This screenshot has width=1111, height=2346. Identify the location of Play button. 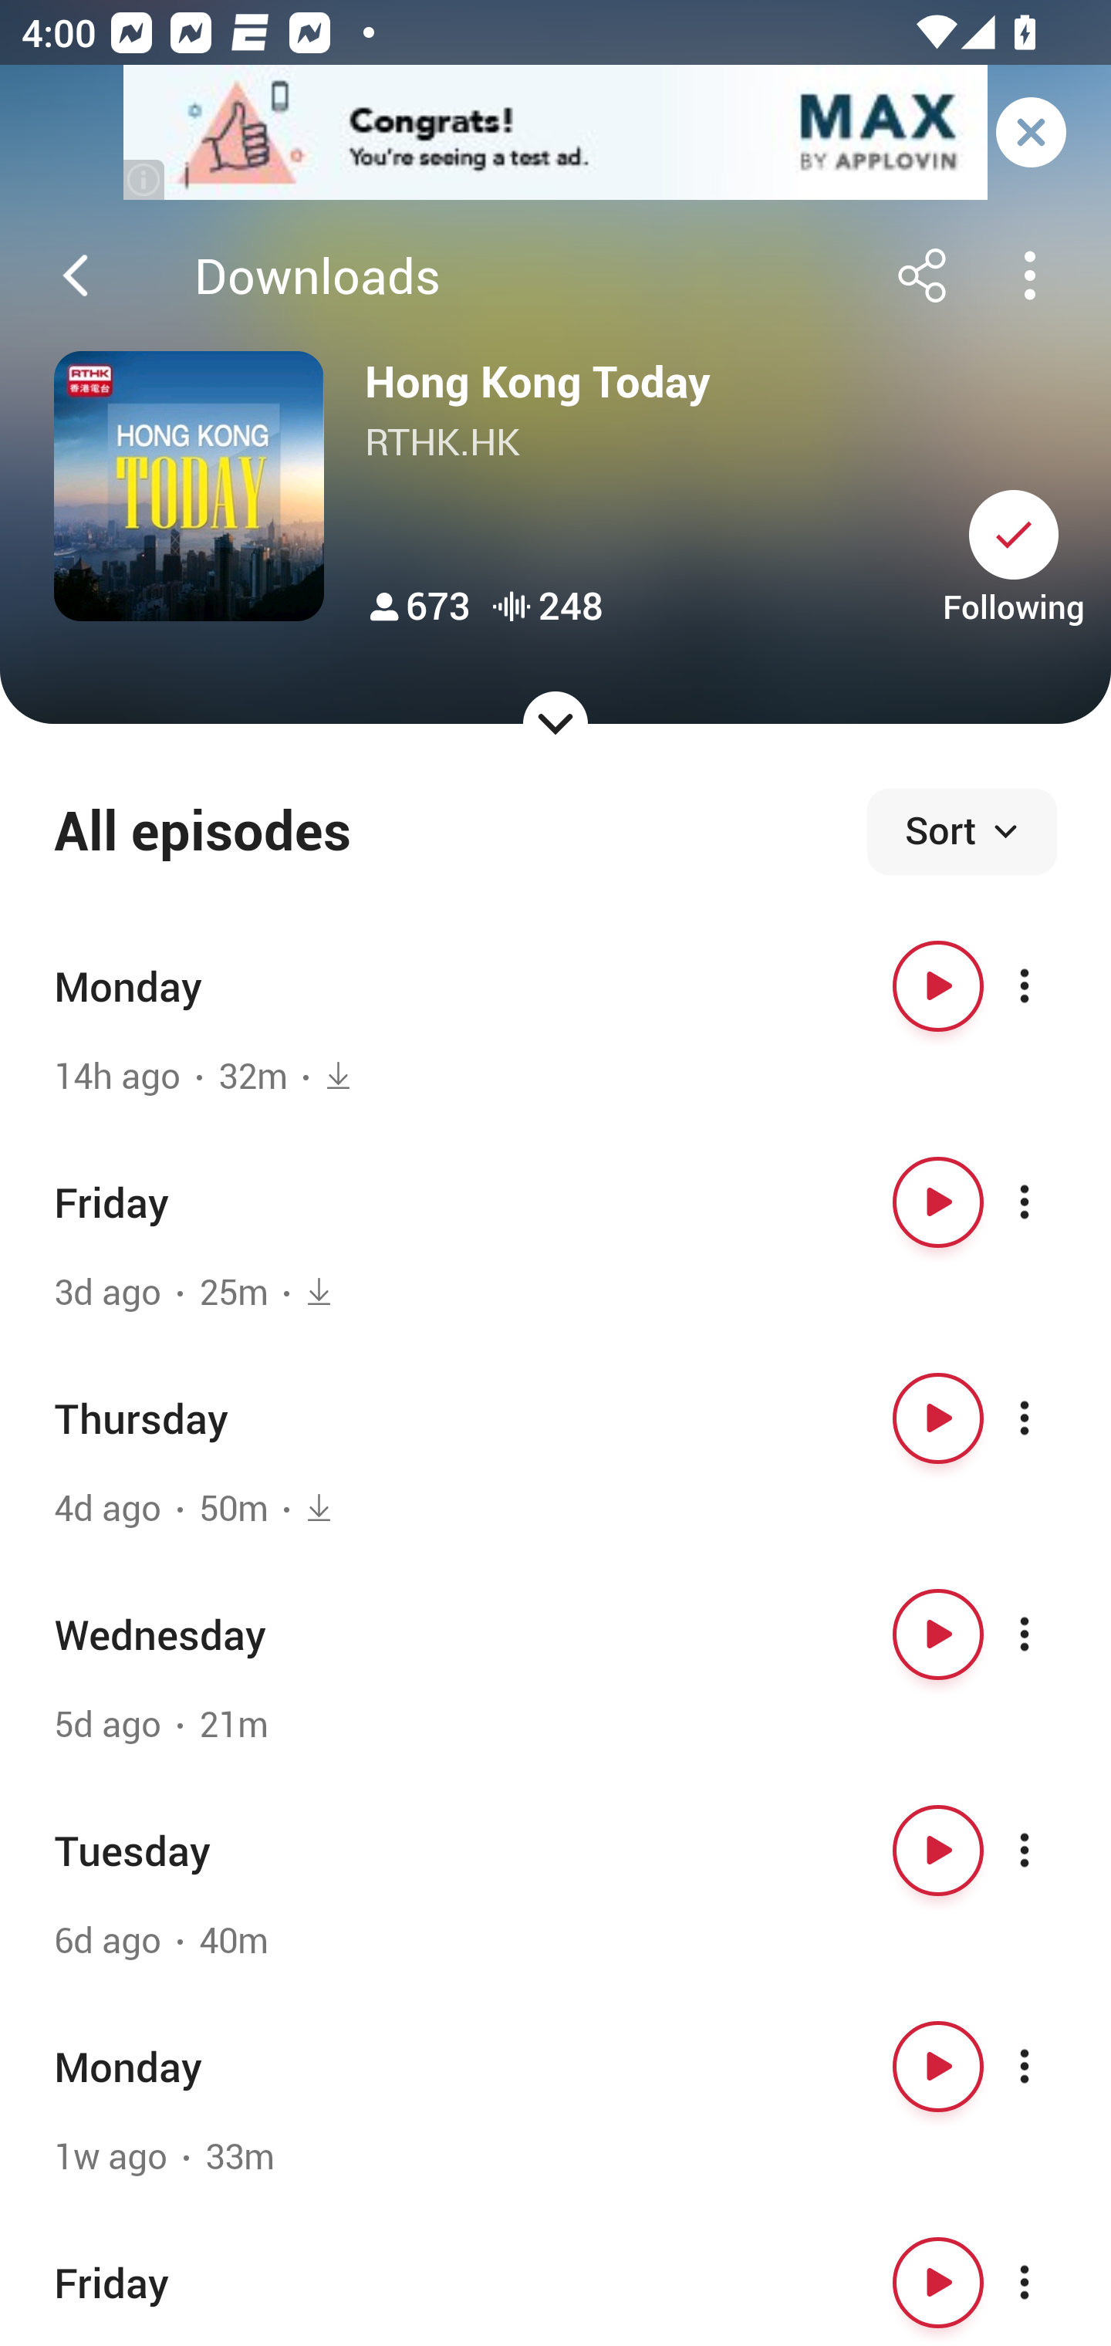
(938, 1849).